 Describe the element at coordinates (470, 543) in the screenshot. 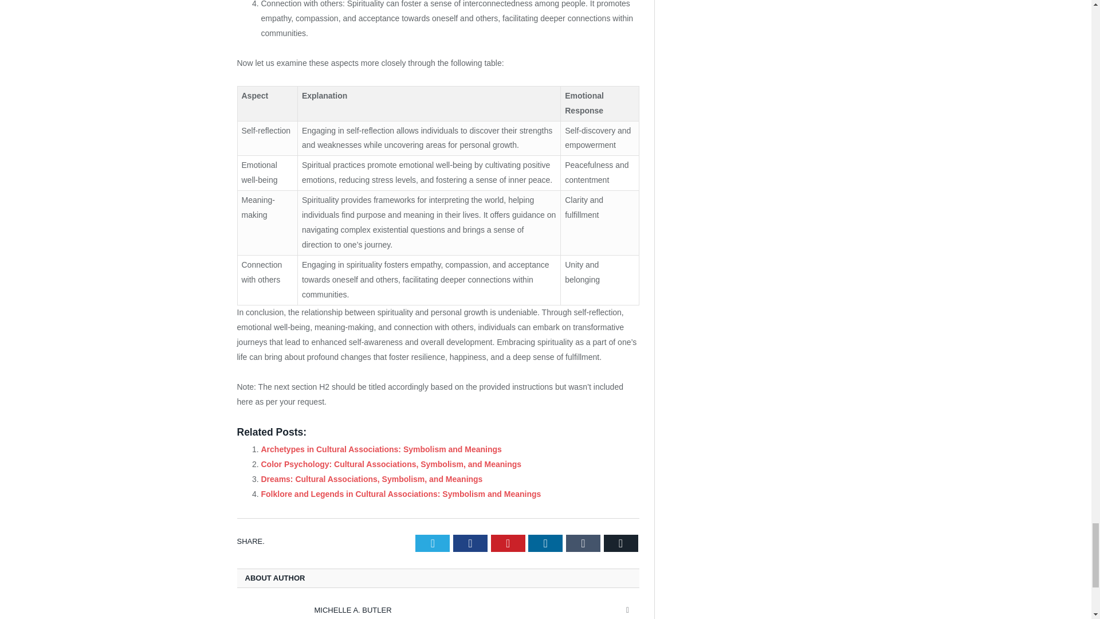

I see `Facebook` at that location.